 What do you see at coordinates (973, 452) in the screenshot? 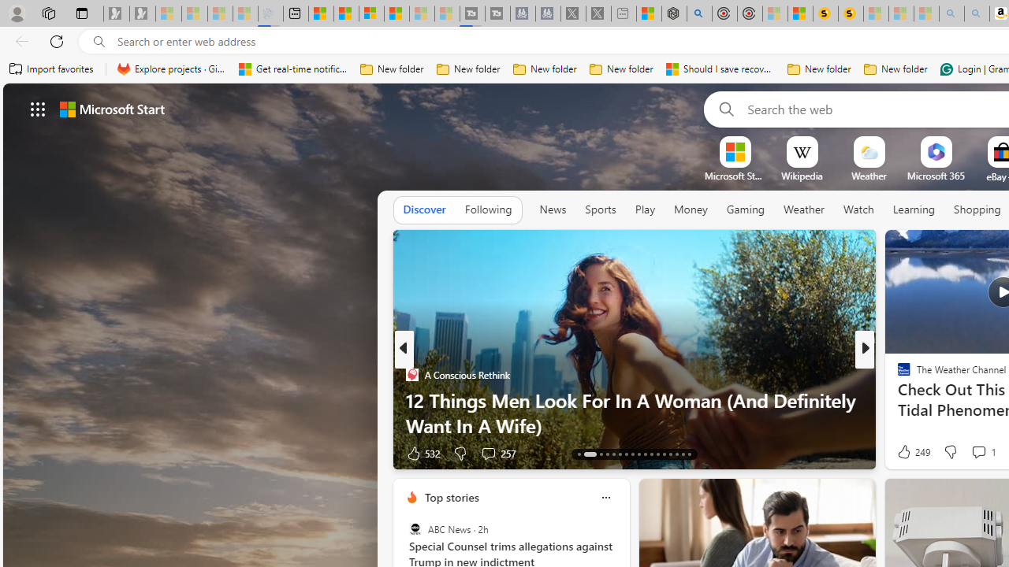
I see `View comments 8 Comment` at bounding box center [973, 452].